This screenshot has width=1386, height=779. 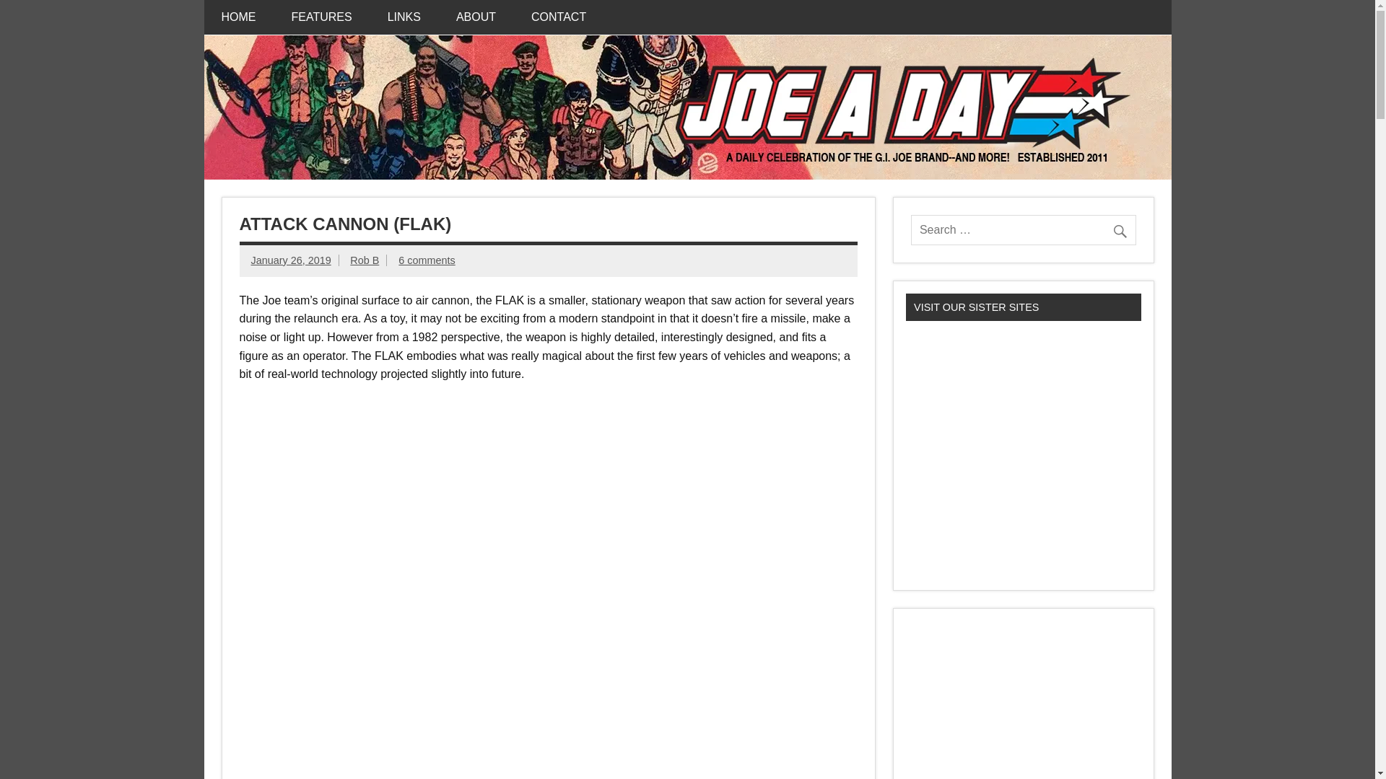 I want to click on CONTACT, so click(x=559, y=17).